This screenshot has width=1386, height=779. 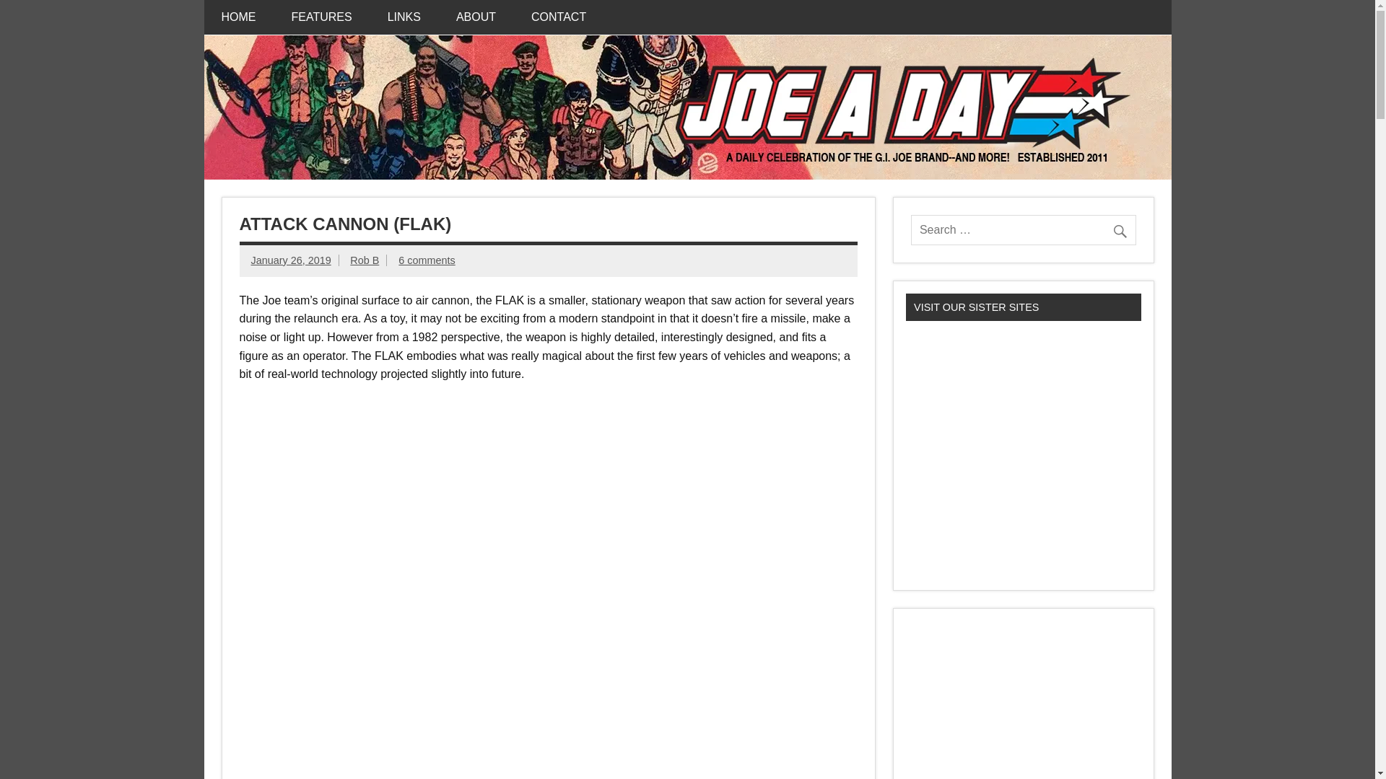 I want to click on CONTACT, so click(x=559, y=17).